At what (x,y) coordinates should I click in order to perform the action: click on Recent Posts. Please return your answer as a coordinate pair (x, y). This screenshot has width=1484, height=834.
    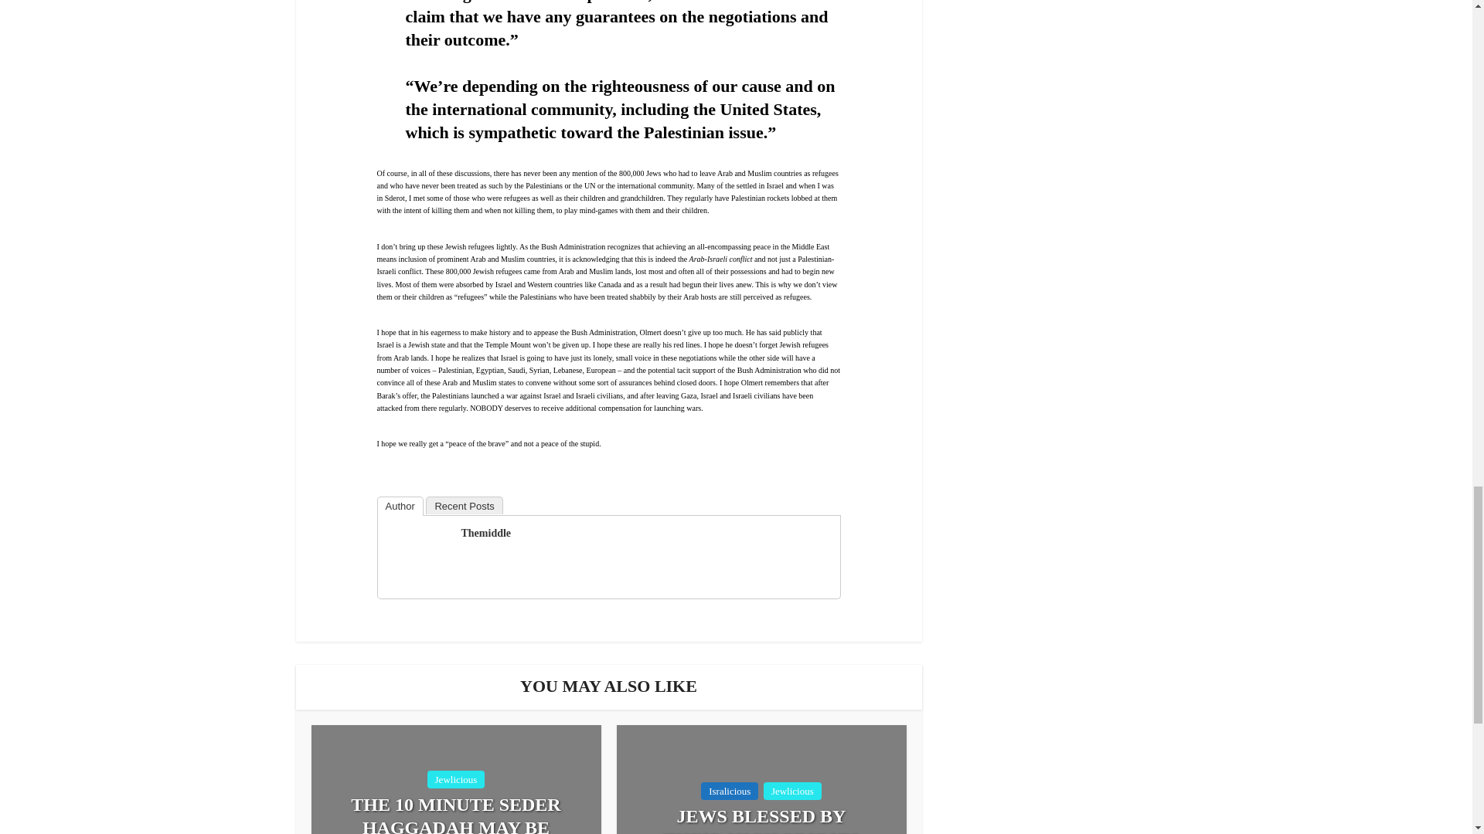
    Looking at the image, I should click on (464, 505).